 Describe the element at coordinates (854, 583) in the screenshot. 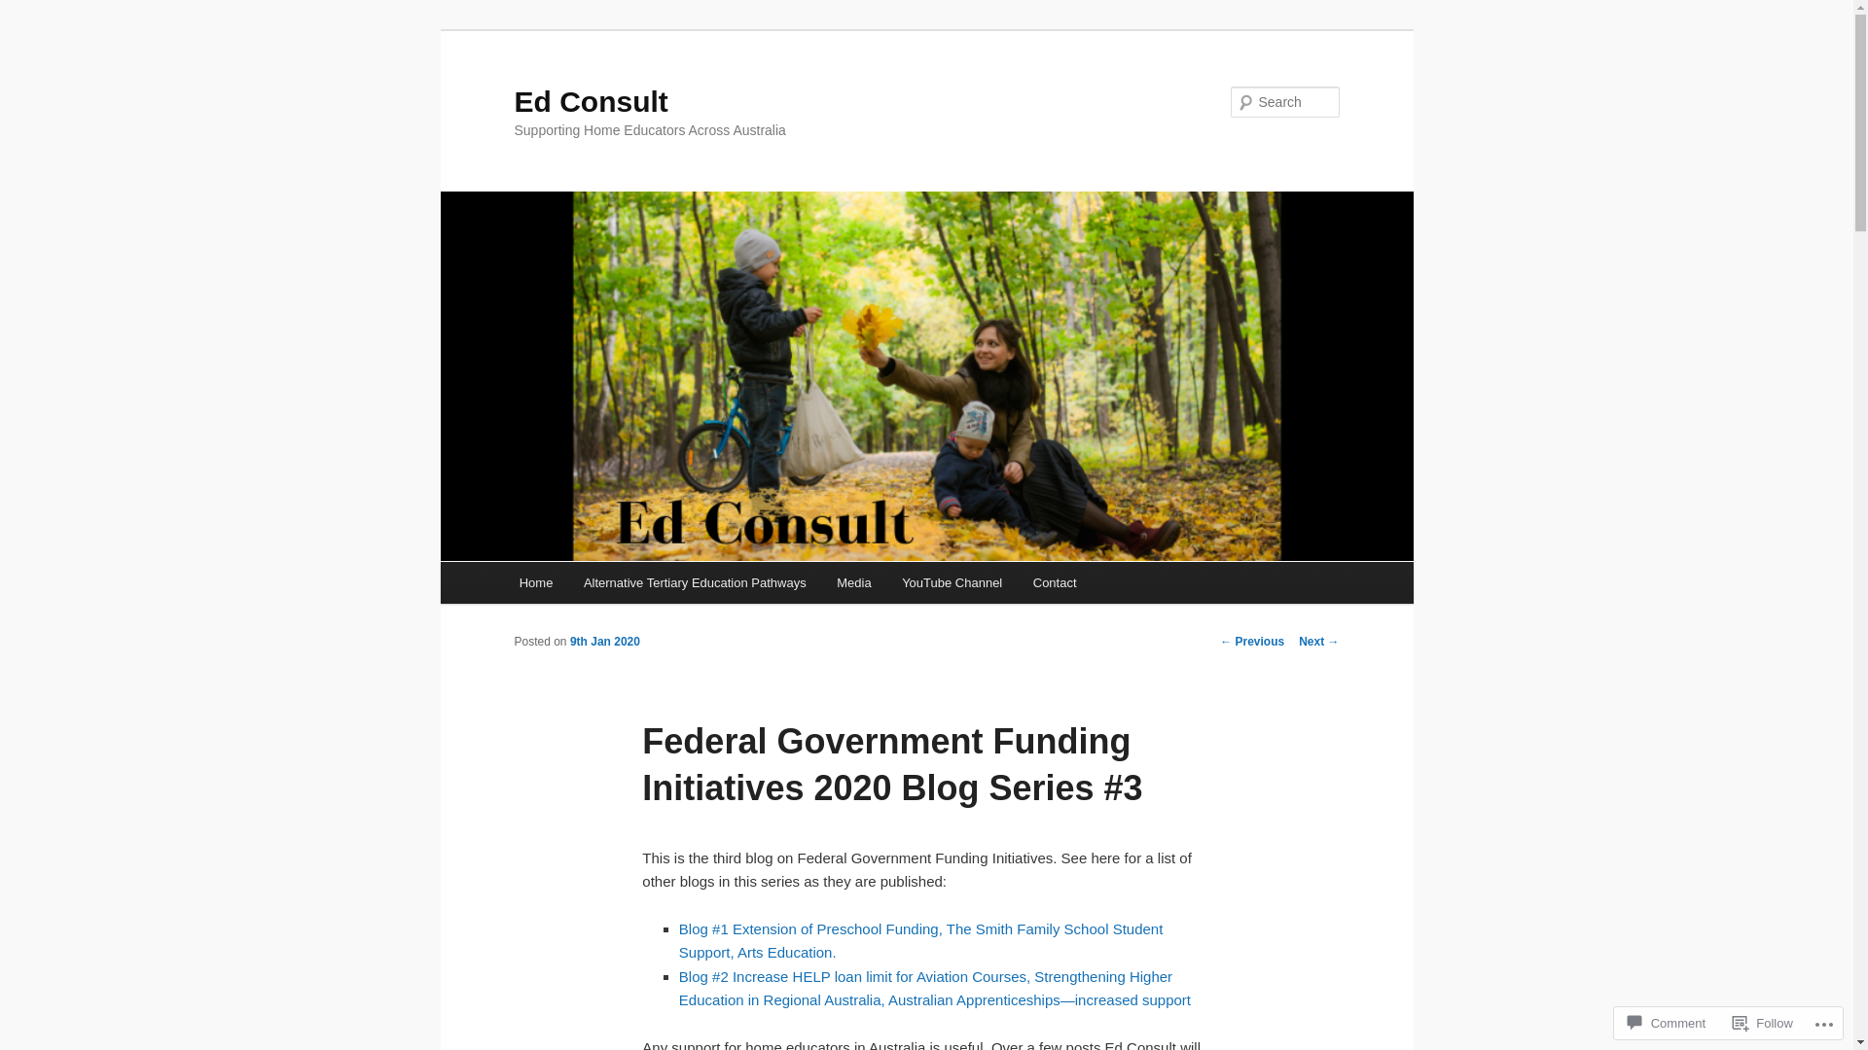

I see `Media` at that location.